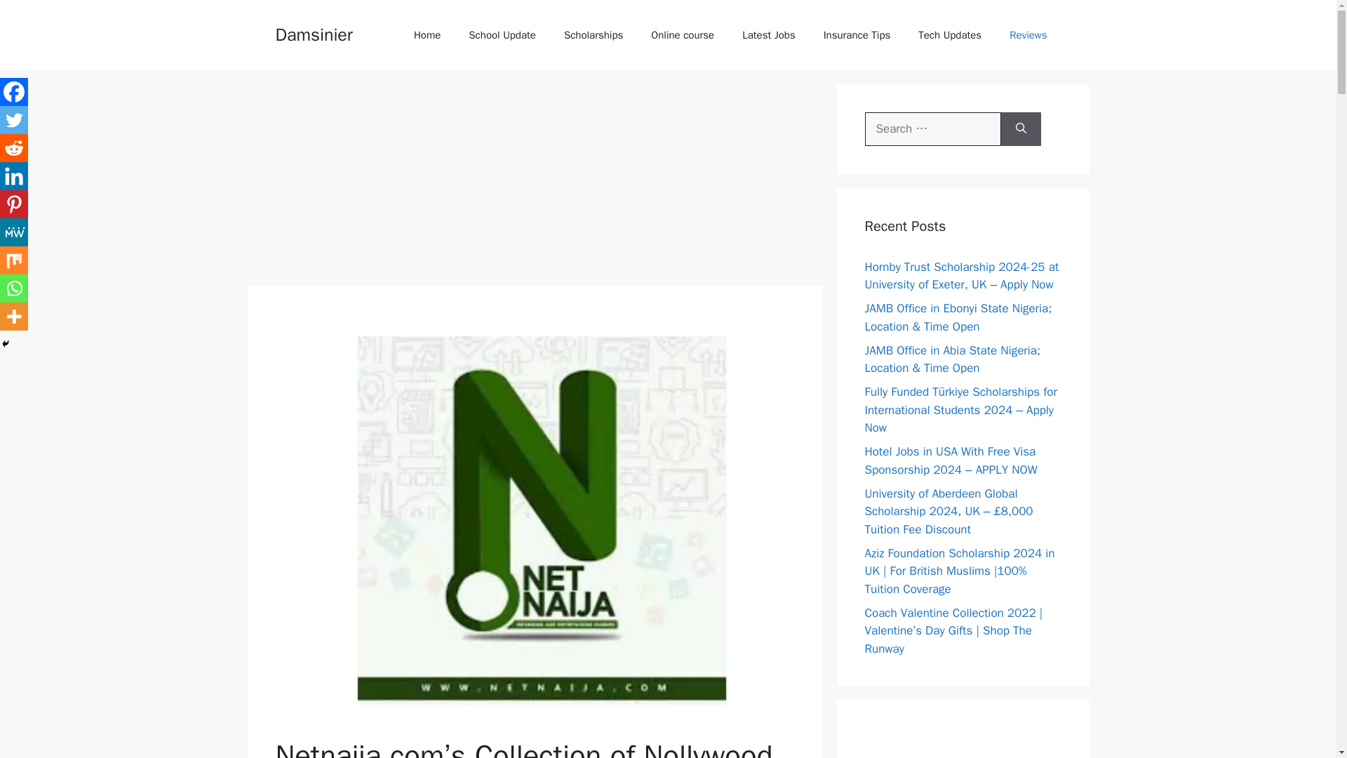  What do you see at coordinates (502, 35) in the screenshot?
I see `School Update` at bounding box center [502, 35].